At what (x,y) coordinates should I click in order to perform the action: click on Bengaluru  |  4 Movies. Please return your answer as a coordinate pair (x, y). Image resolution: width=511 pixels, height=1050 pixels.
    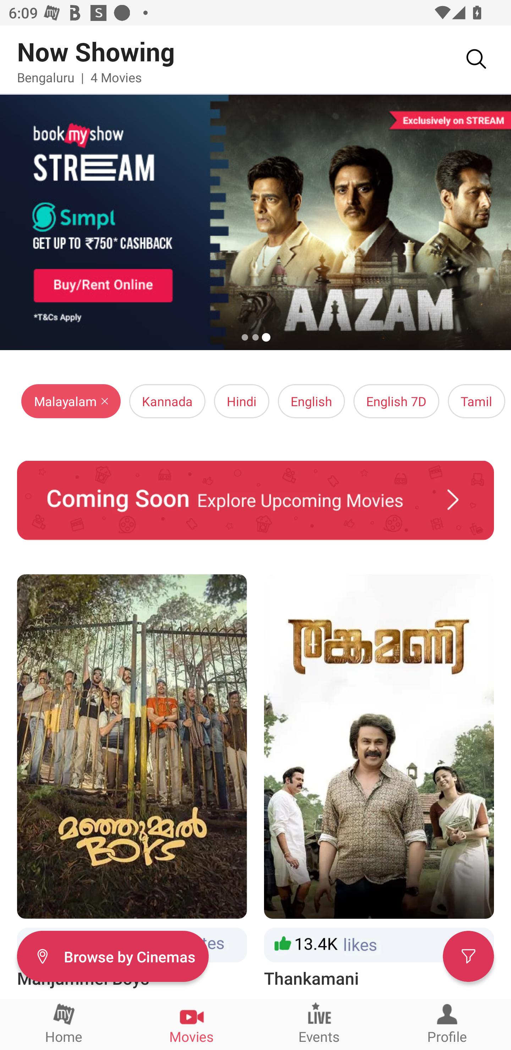
    Looking at the image, I should click on (79, 77).